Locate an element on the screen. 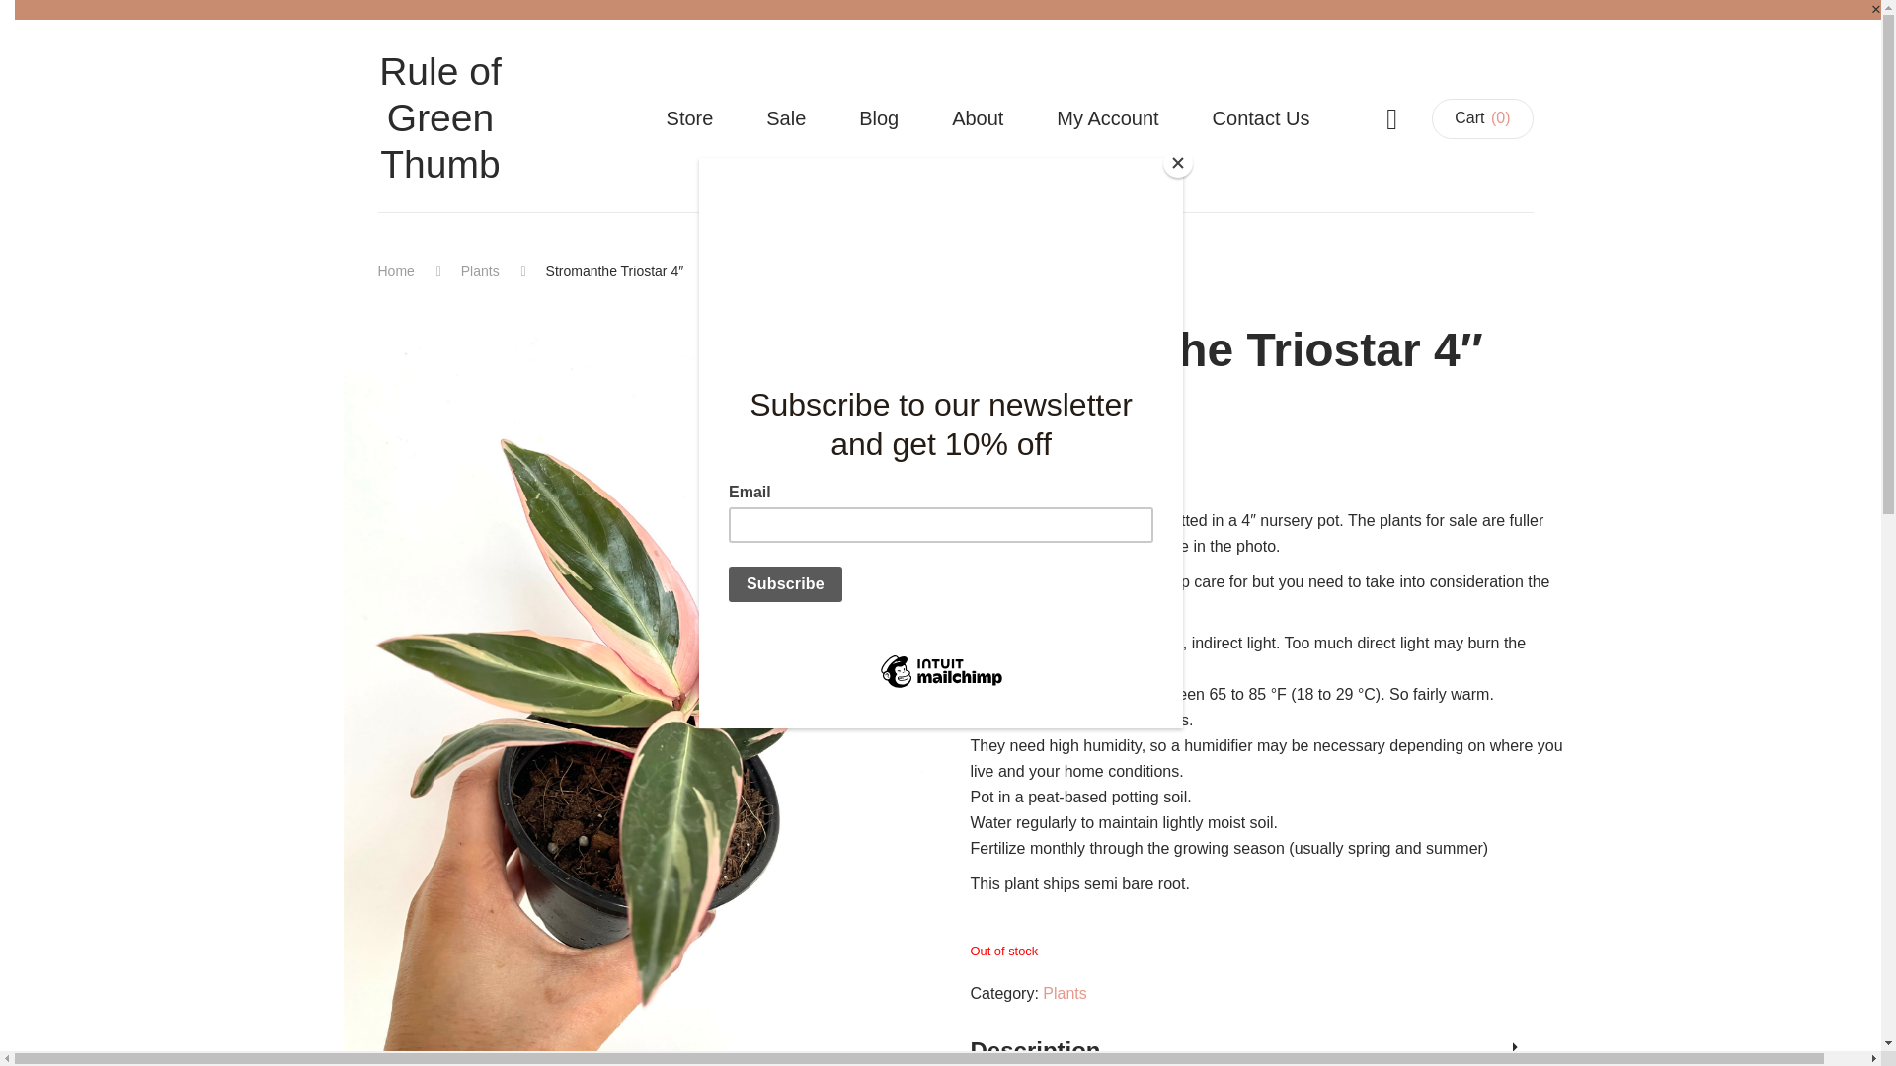 This screenshot has height=1066, width=1896. Plants is located at coordinates (480, 270).